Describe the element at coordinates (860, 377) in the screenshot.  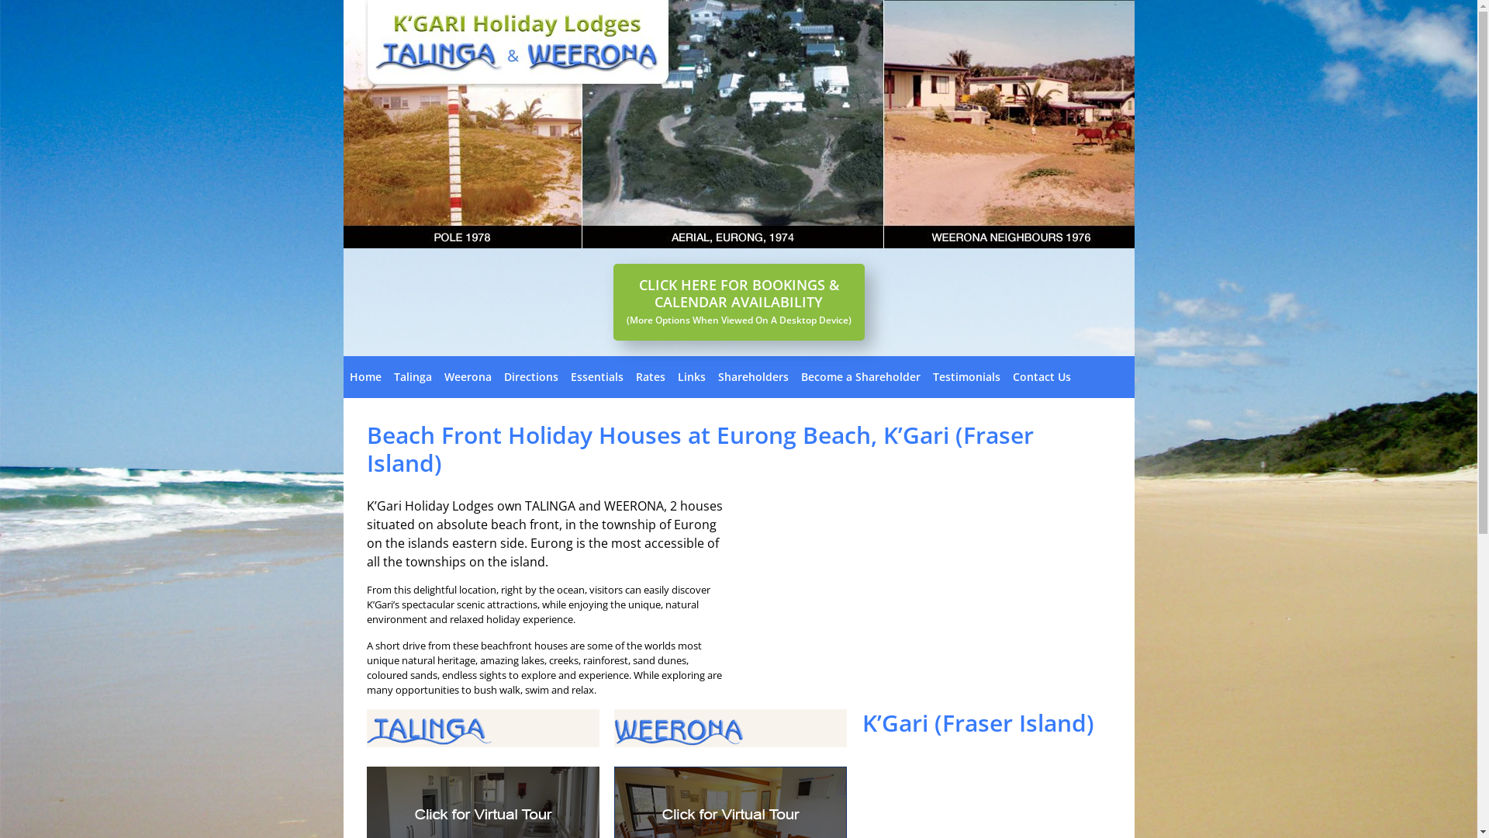
I see `Become a Shareholder` at that location.